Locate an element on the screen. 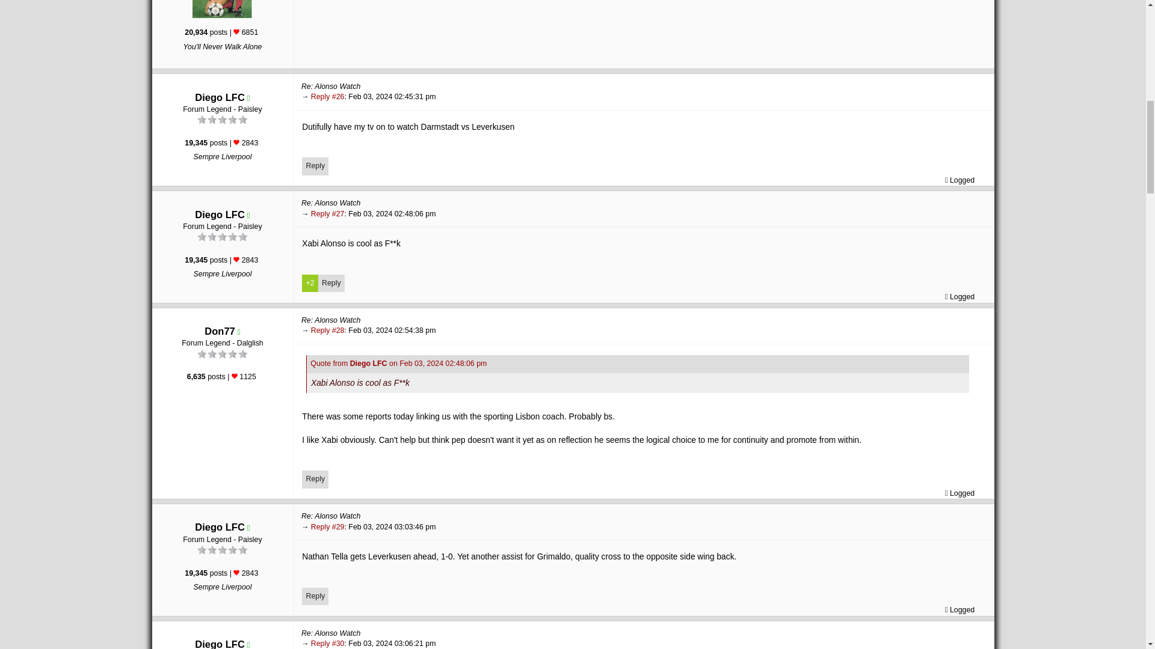 This screenshot has width=1155, height=649. View the profile of Don77 is located at coordinates (219, 331).